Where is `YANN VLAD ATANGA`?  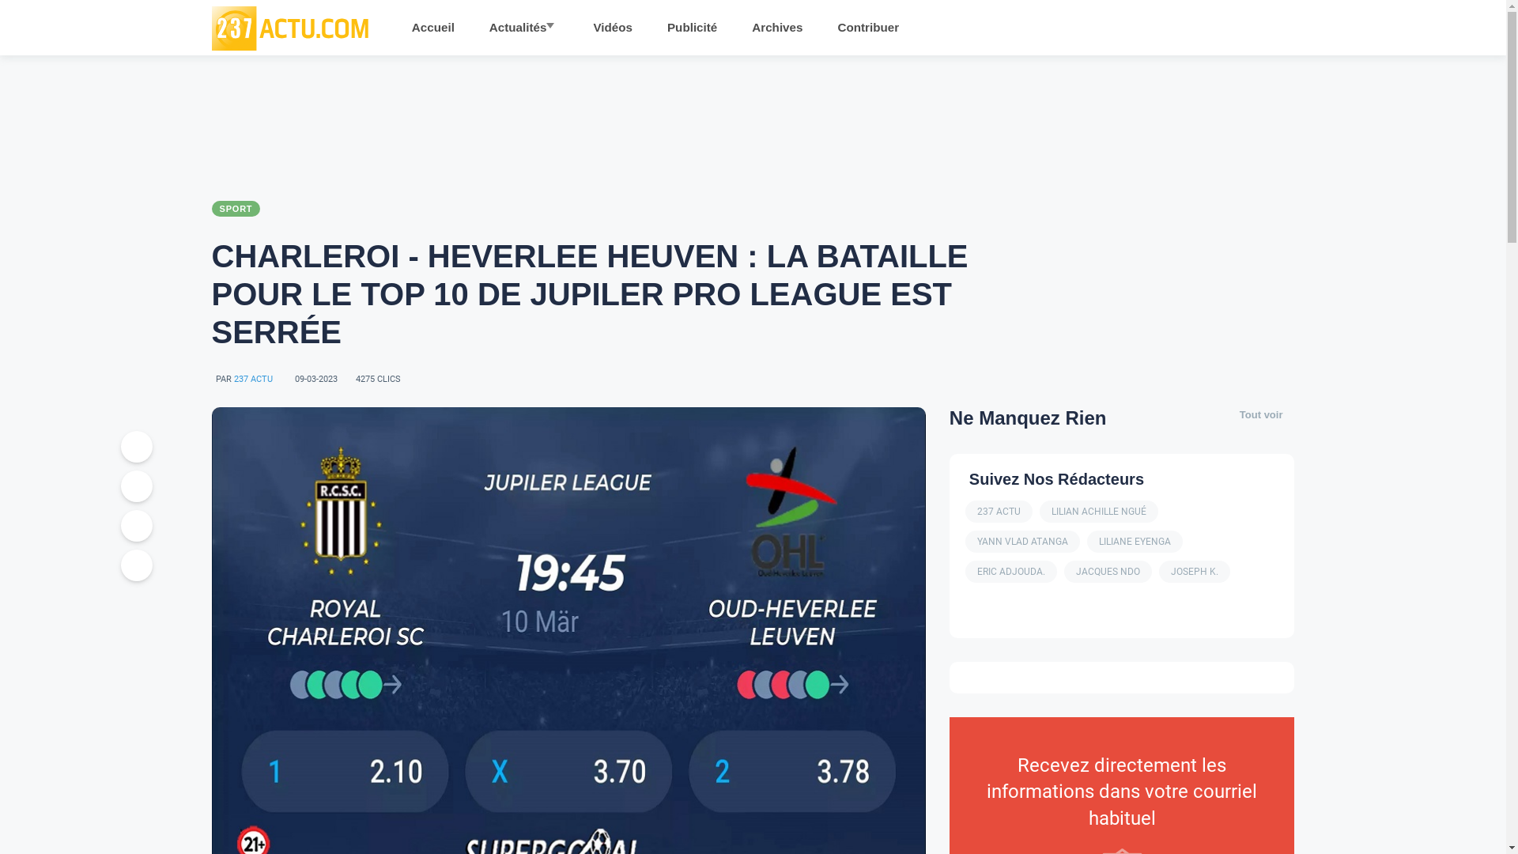
YANN VLAD ATANGA is located at coordinates (1023, 542).